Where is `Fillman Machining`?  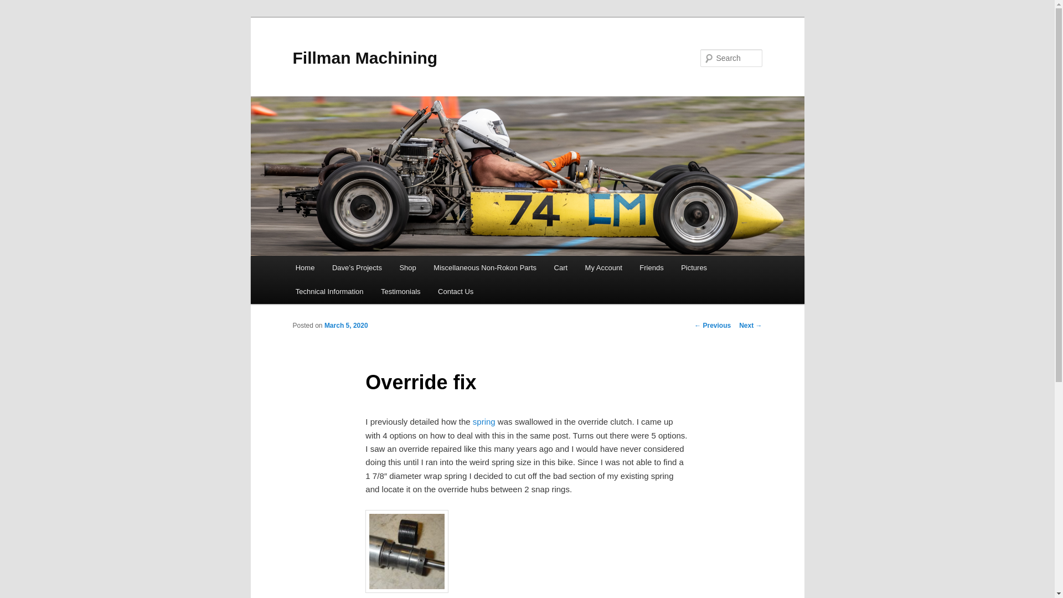
Fillman Machining is located at coordinates (364, 58).